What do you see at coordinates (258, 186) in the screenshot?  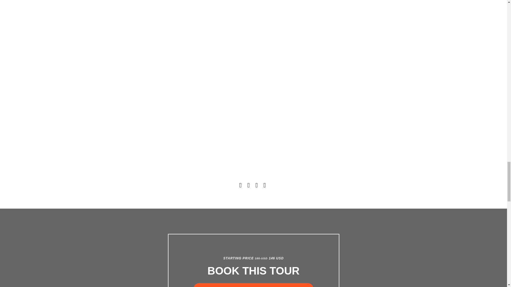 I see `Share On Pinterest` at bounding box center [258, 186].